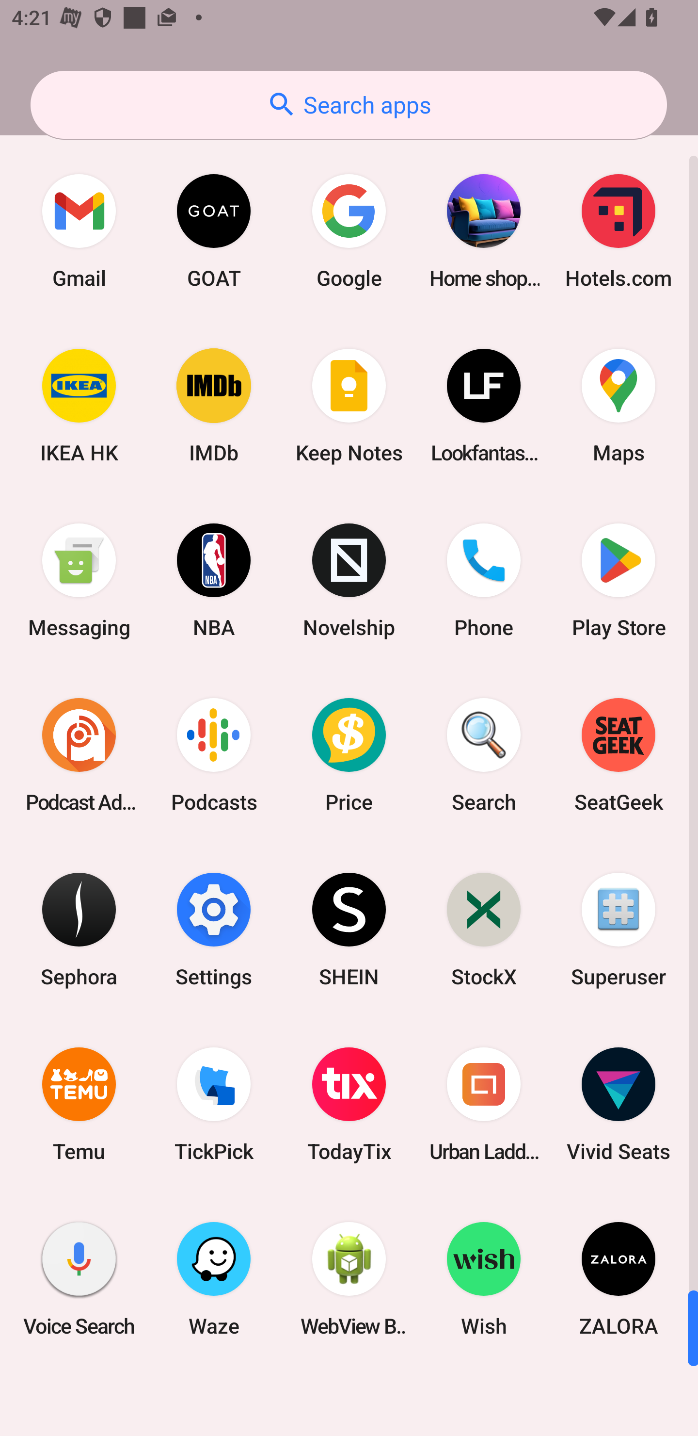 This screenshot has height=1436, width=698. I want to click on Podcast Addict, so click(79, 754).